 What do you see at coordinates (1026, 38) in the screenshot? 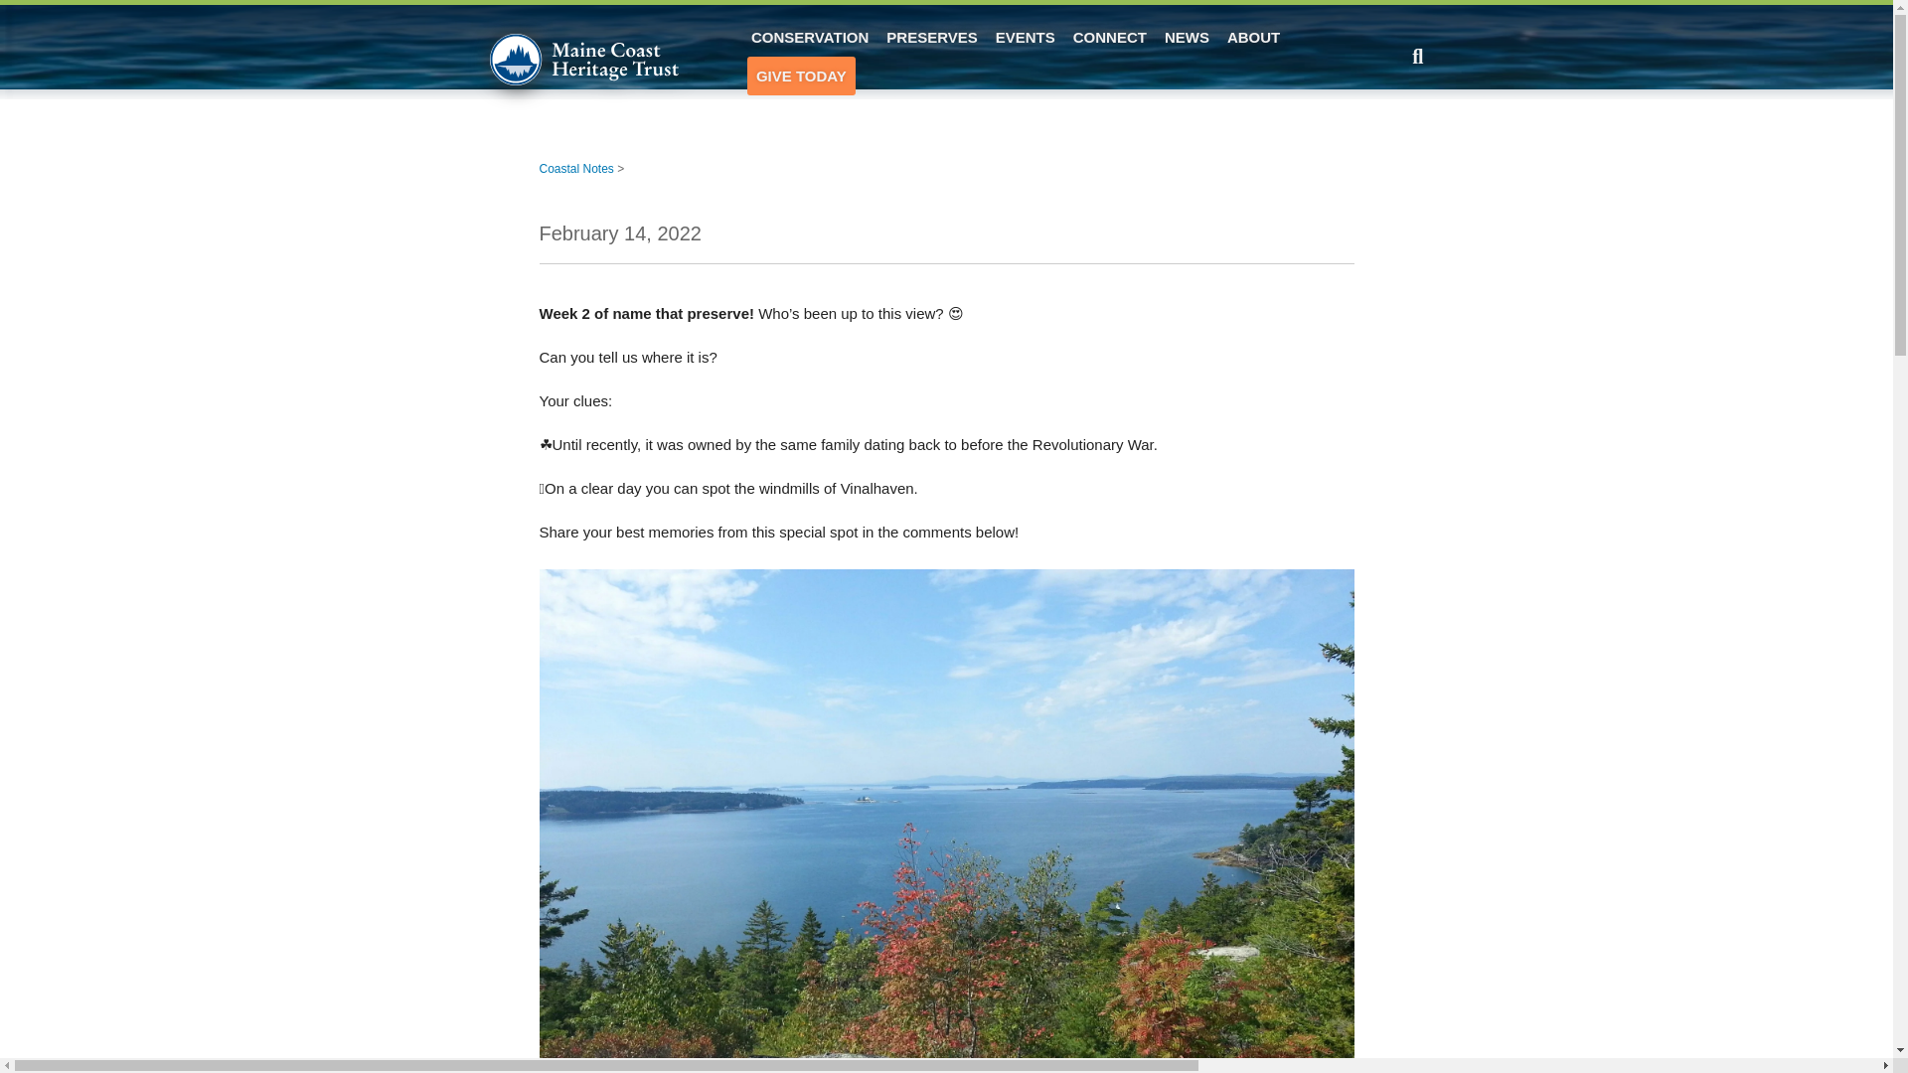
I see `EVENTS` at bounding box center [1026, 38].